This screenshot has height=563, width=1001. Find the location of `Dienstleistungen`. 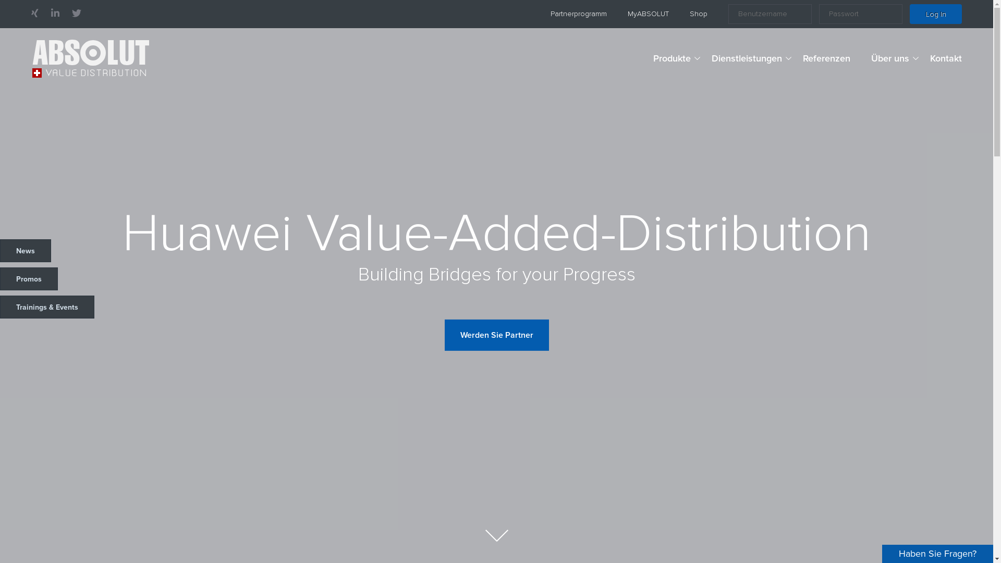

Dienstleistungen is located at coordinates (747, 58).